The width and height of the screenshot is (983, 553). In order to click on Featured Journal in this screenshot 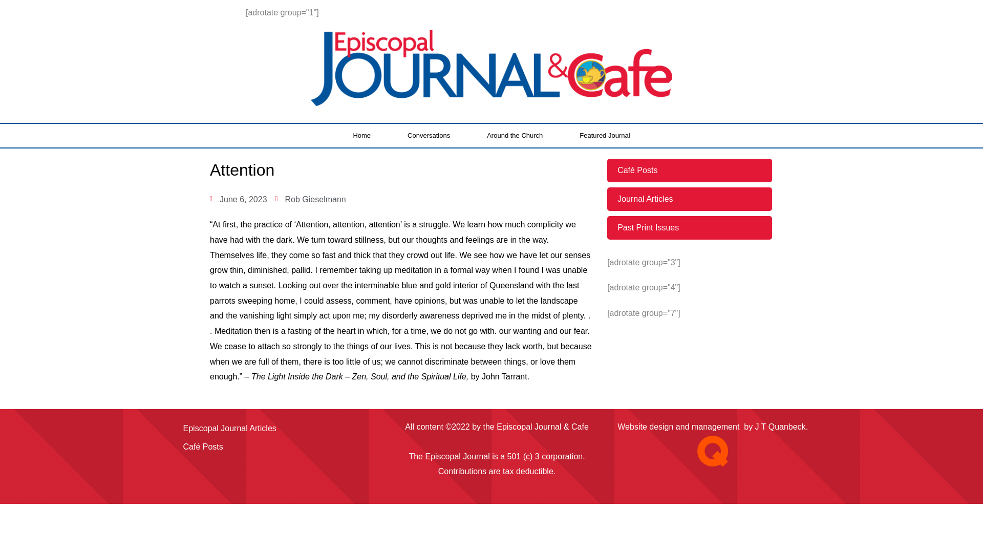, I will do `click(604, 135)`.